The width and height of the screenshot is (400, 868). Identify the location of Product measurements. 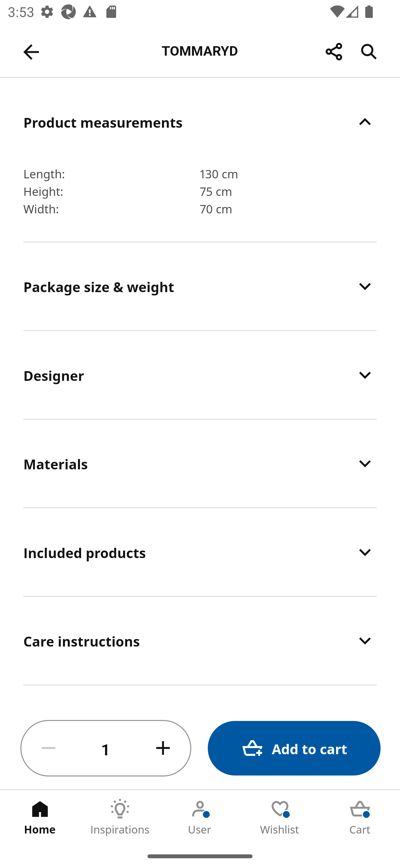
(200, 122).